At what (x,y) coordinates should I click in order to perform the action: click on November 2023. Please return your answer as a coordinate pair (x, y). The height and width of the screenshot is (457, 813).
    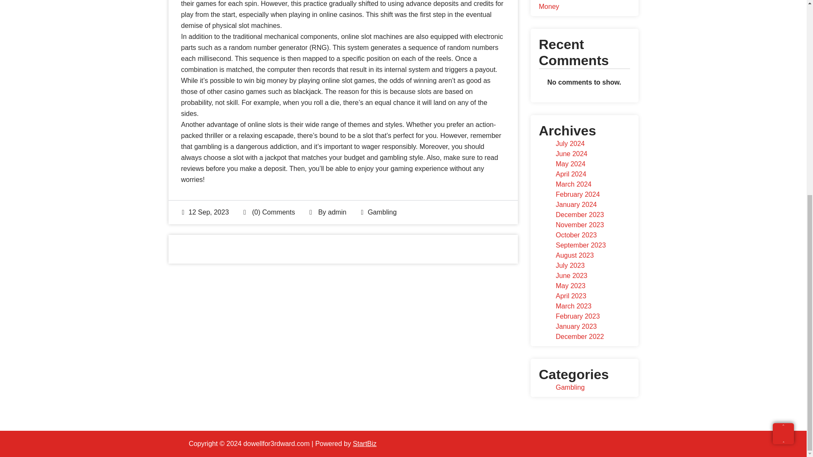
    Looking at the image, I should click on (579, 225).